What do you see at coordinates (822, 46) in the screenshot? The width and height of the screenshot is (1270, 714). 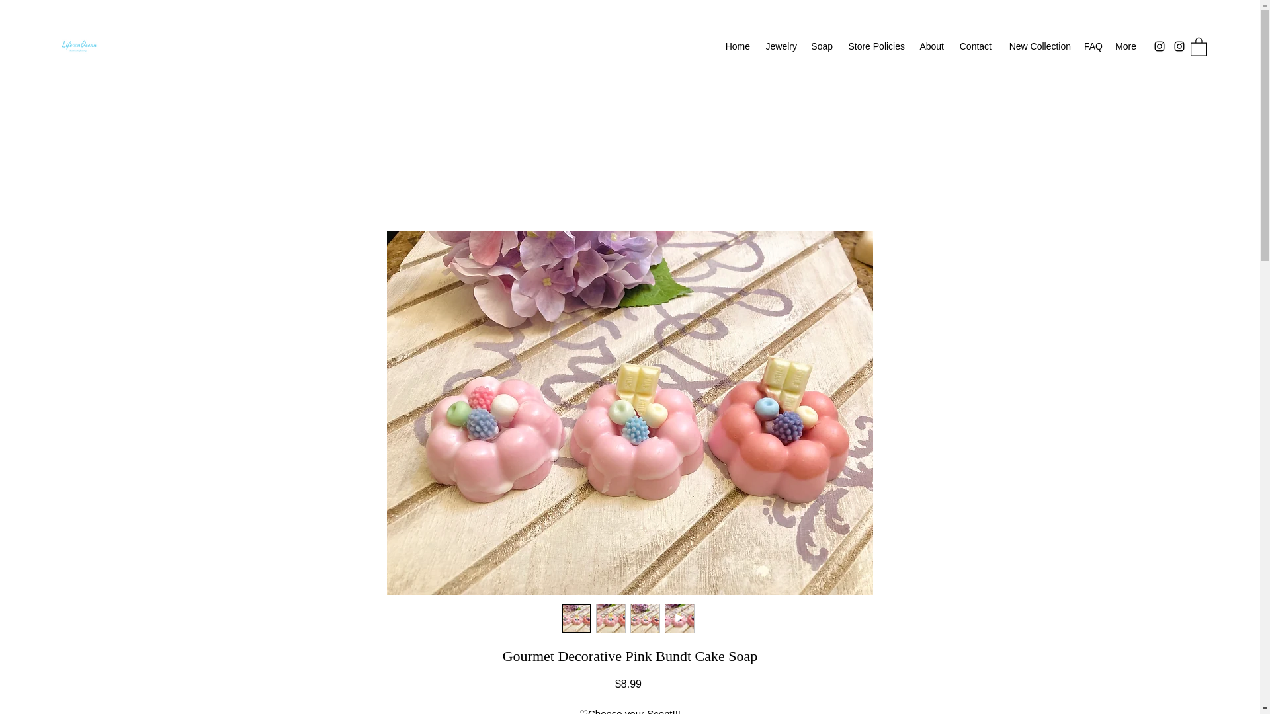 I see `Soap` at bounding box center [822, 46].